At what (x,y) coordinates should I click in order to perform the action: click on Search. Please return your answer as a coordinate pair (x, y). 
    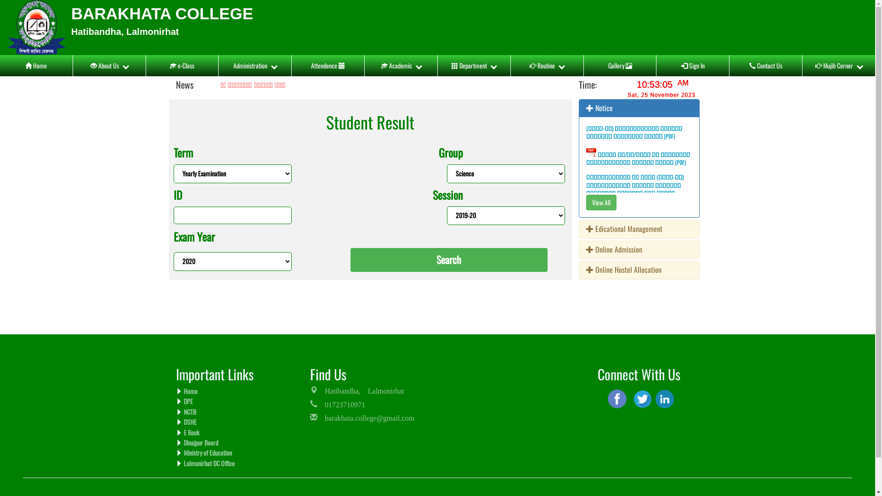
    Looking at the image, I should click on (449, 260).